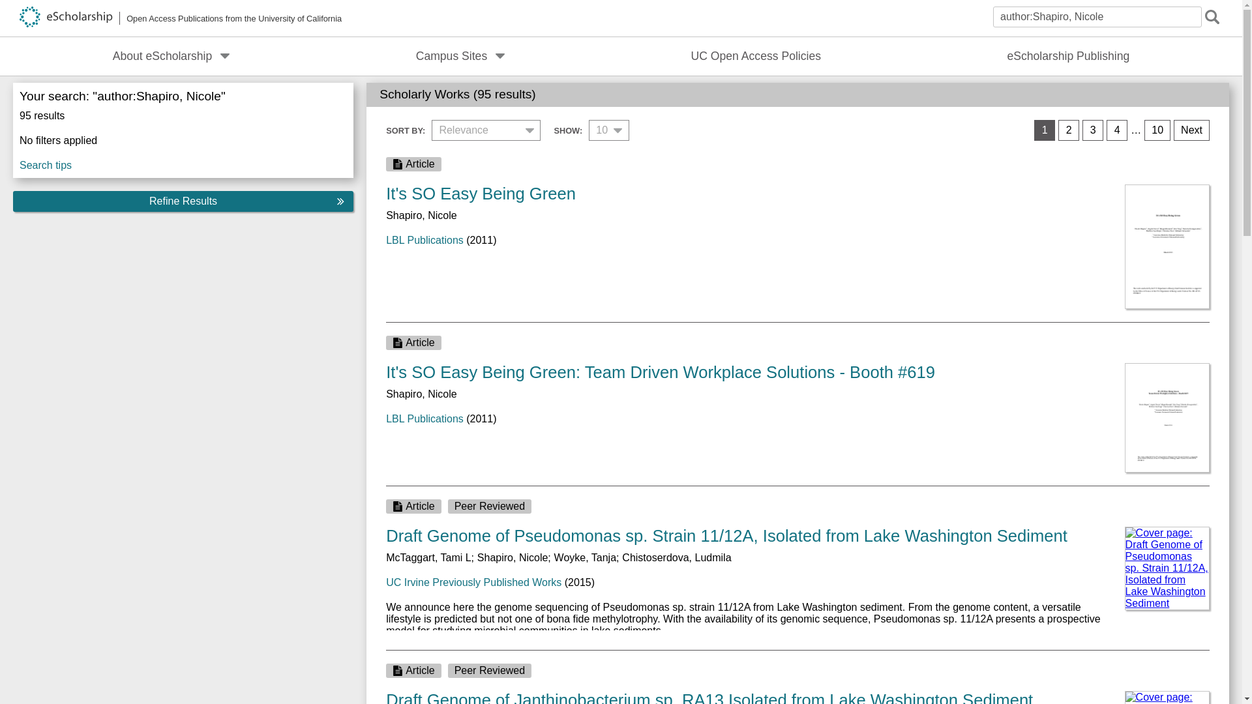 The width and height of the screenshot is (1252, 704). What do you see at coordinates (1157, 130) in the screenshot?
I see `10` at bounding box center [1157, 130].